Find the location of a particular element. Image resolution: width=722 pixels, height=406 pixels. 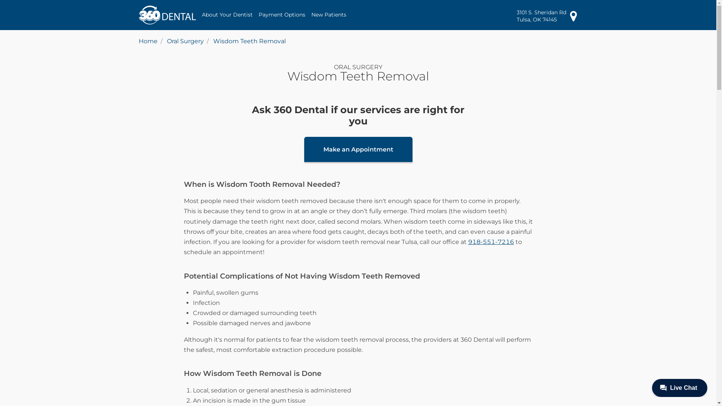

3101 S. Sheridan Rd
Tulsa, OK 74145 is located at coordinates (548, 16).